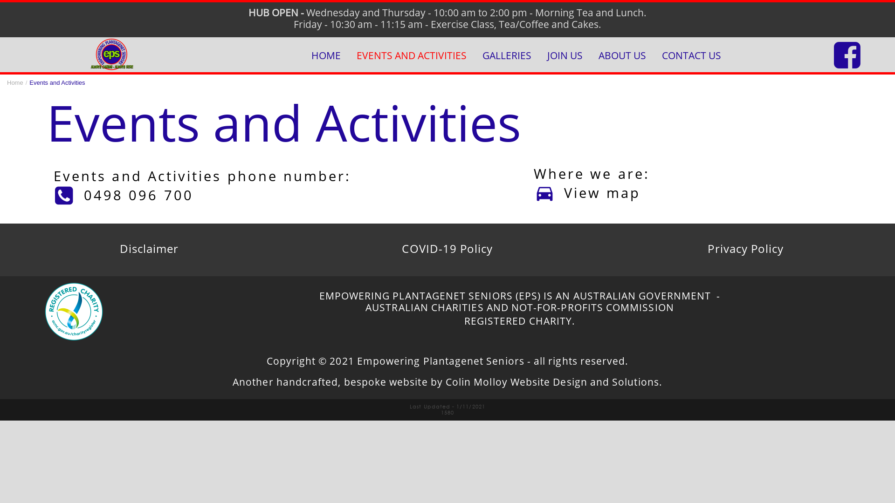 The height and width of the screenshot is (503, 895). What do you see at coordinates (326, 56) in the screenshot?
I see `HOME` at bounding box center [326, 56].